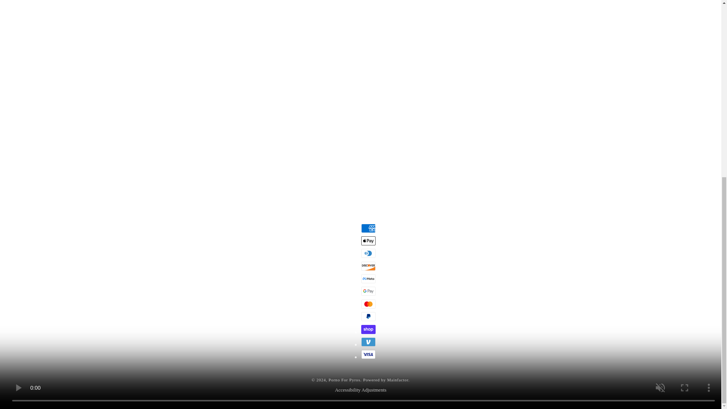 This screenshot has width=727, height=409. Describe the element at coordinates (368, 342) in the screenshot. I see `Venmo` at that location.